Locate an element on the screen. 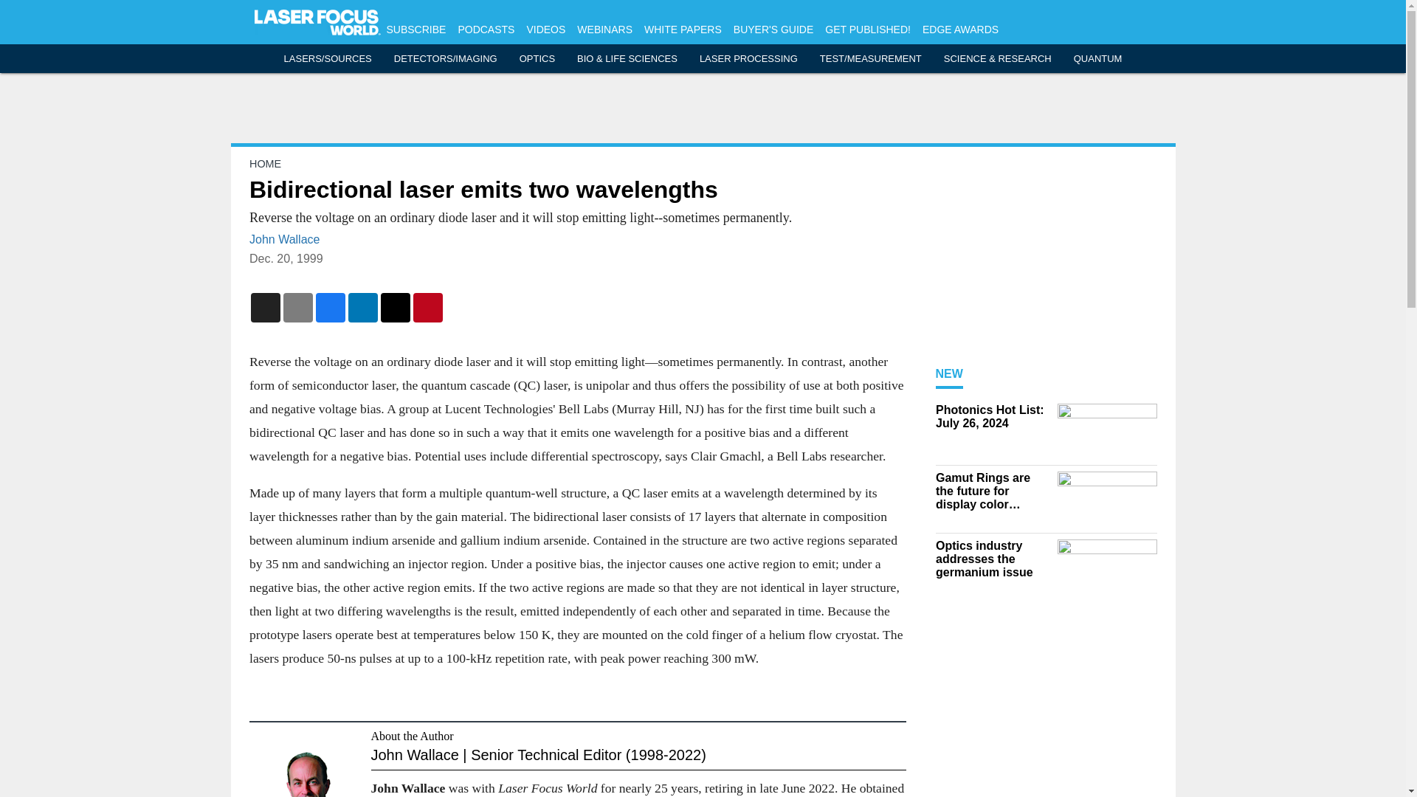 The image size is (1417, 797). QUANTUM is located at coordinates (1098, 59).